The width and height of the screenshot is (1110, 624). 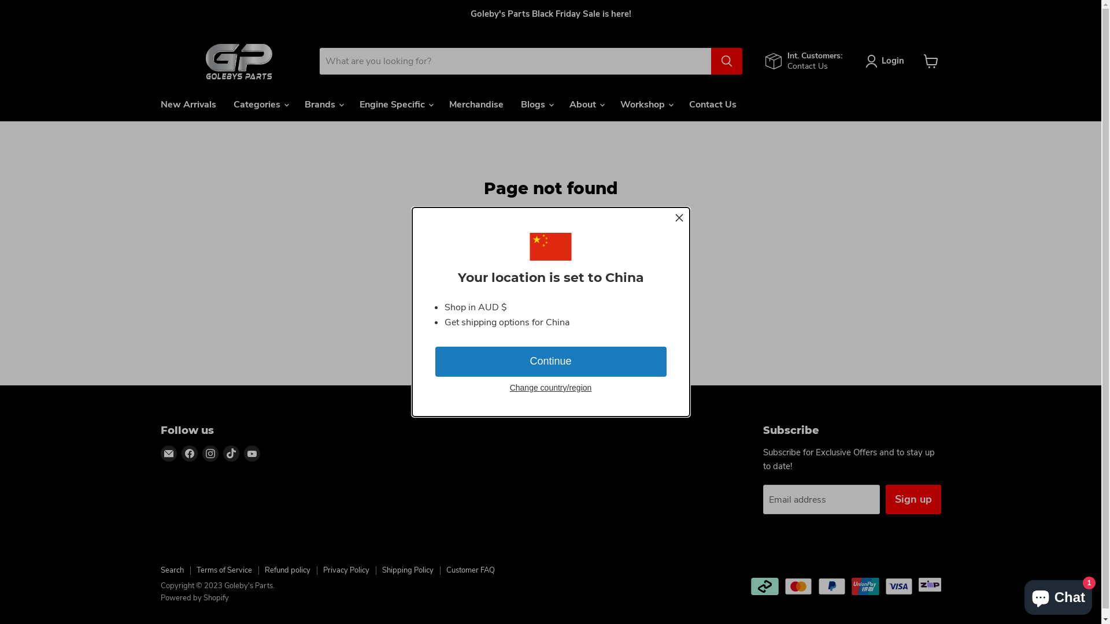 I want to click on Email Goleby's Parts, so click(x=169, y=454).